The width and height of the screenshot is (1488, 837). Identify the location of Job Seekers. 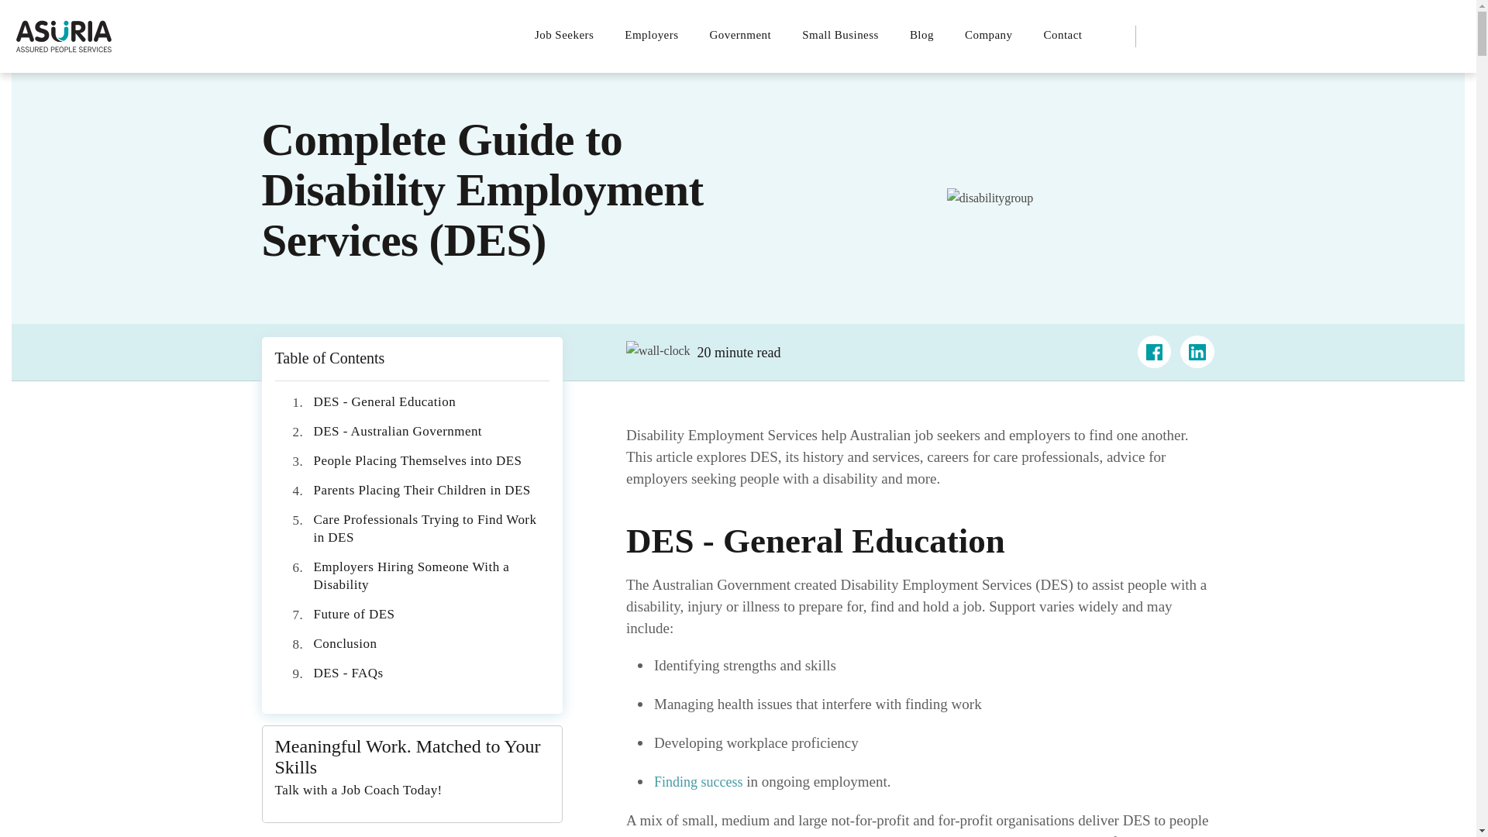
(571, 34).